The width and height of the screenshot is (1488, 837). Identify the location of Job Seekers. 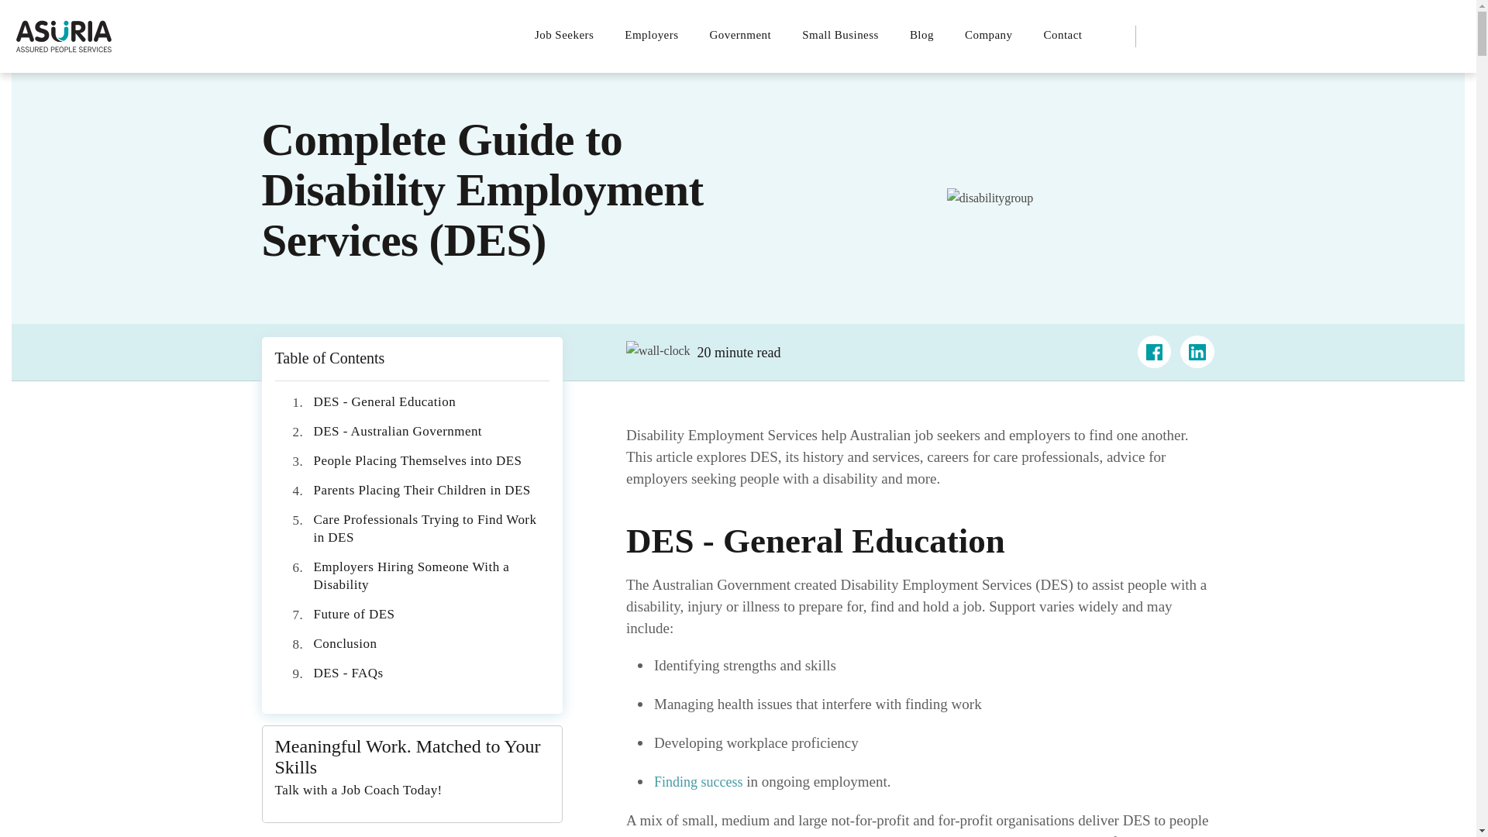
(571, 34).